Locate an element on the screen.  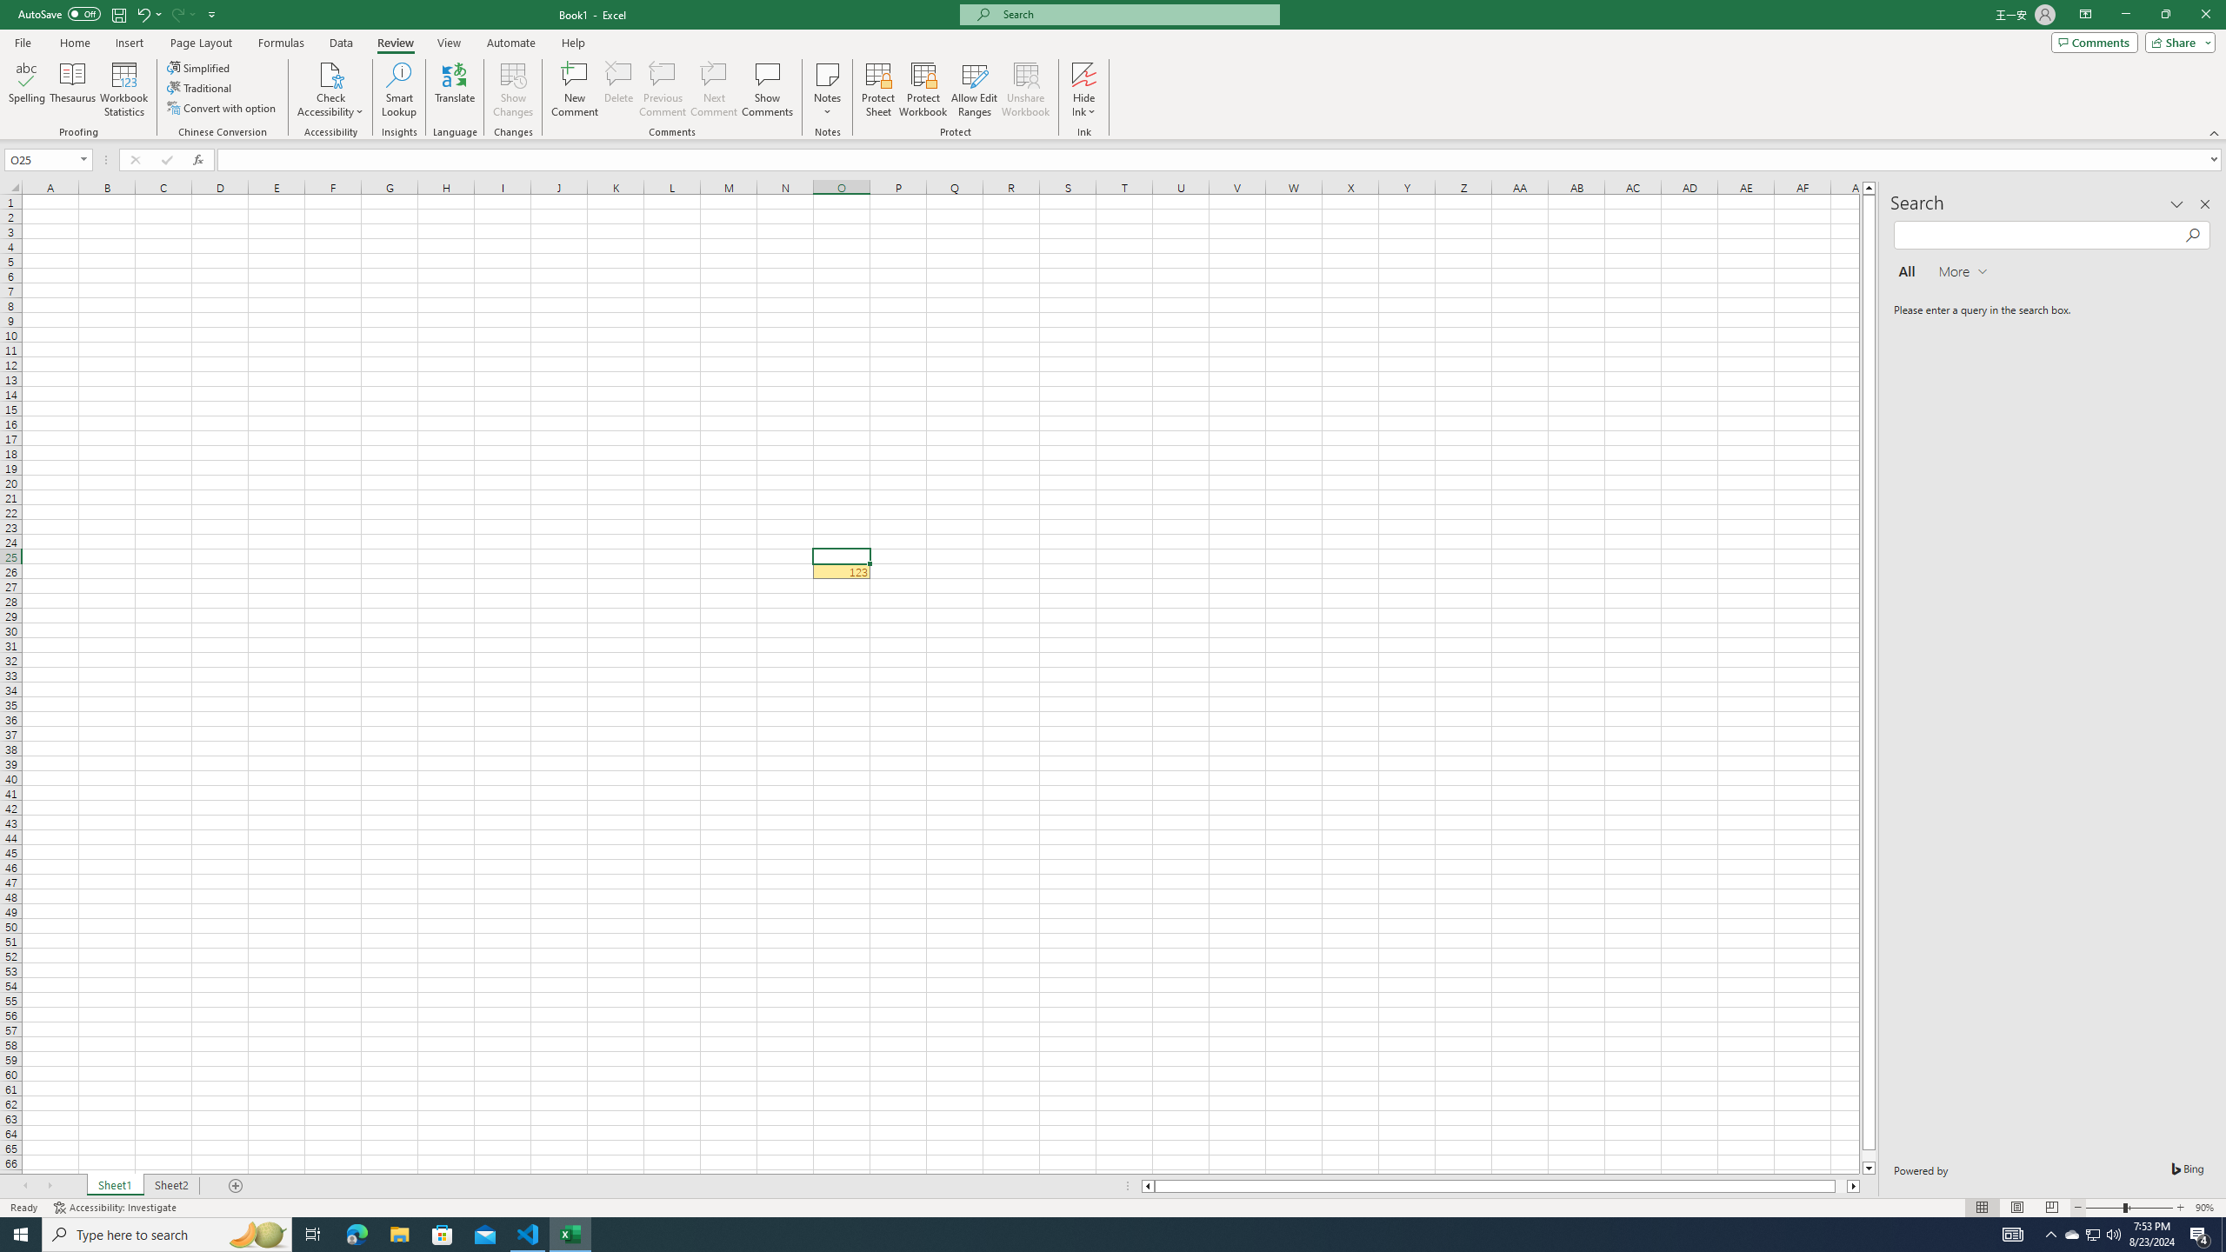
Smart Lookup is located at coordinates (399, 90).